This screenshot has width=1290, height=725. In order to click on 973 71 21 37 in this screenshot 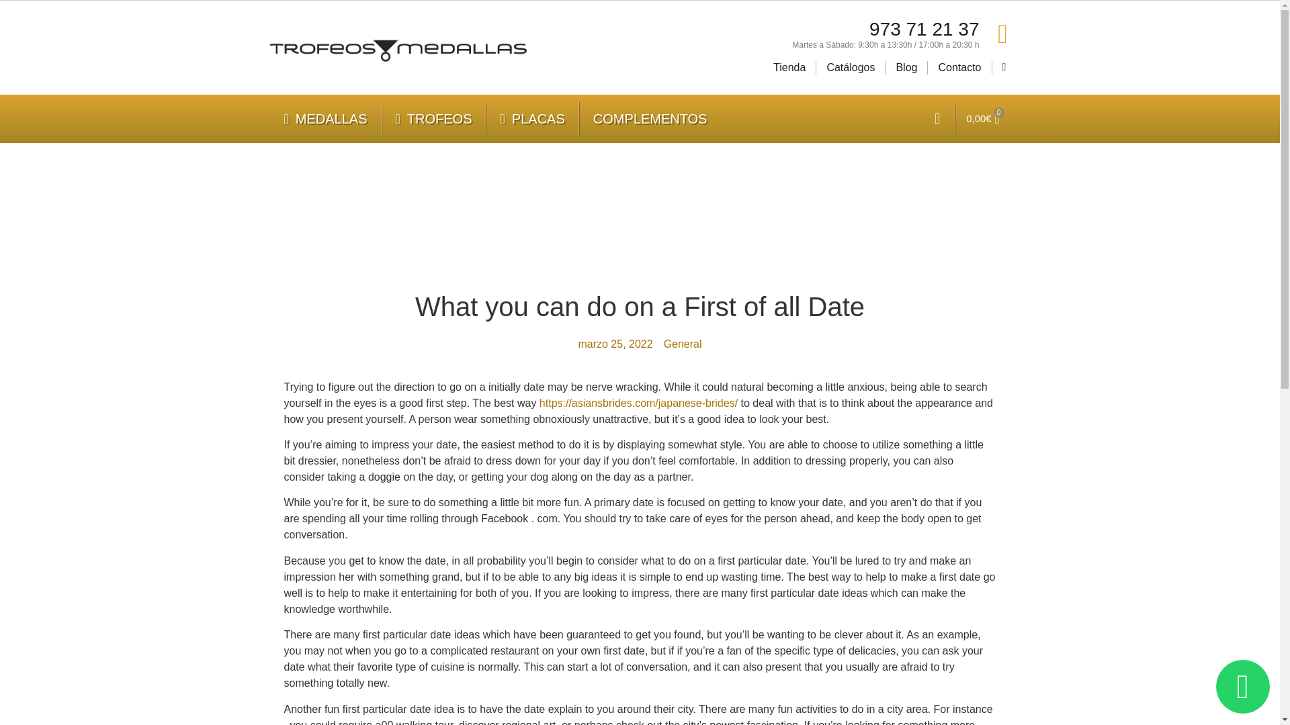, I will do `click(924, 30)`.